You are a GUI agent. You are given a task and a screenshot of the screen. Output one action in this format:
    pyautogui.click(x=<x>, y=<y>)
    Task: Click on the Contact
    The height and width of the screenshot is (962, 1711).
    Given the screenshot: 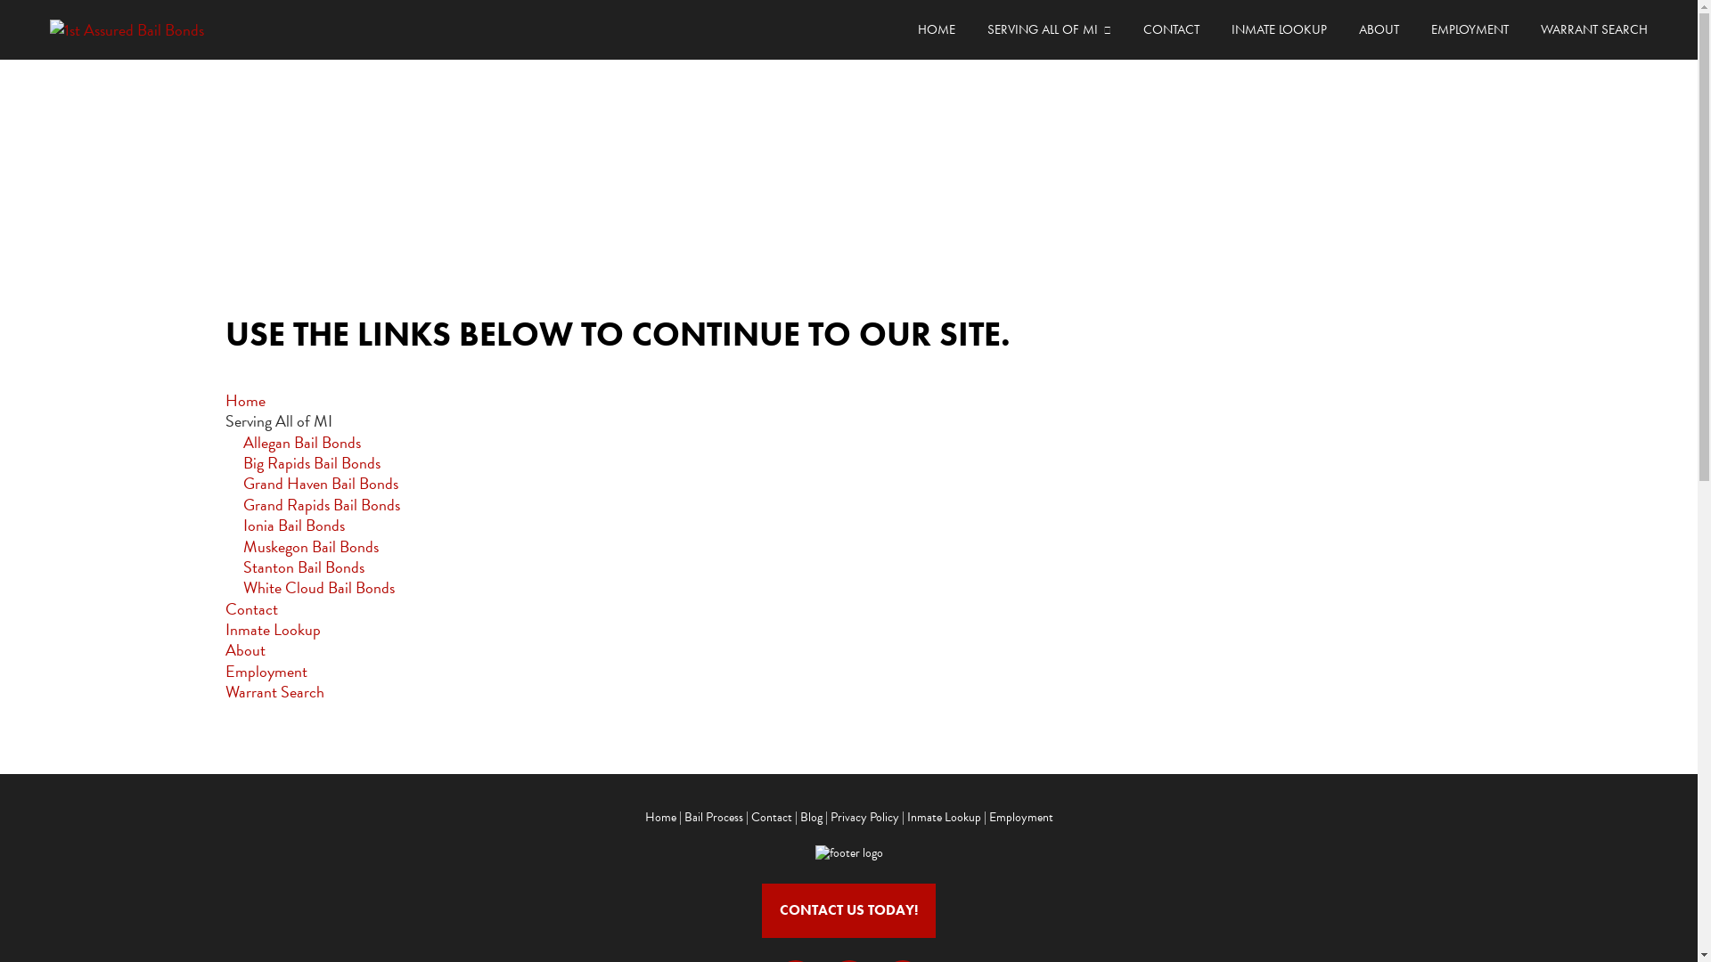 What is the action you would take?
    pyautogui.click(x=251, y=609)
    